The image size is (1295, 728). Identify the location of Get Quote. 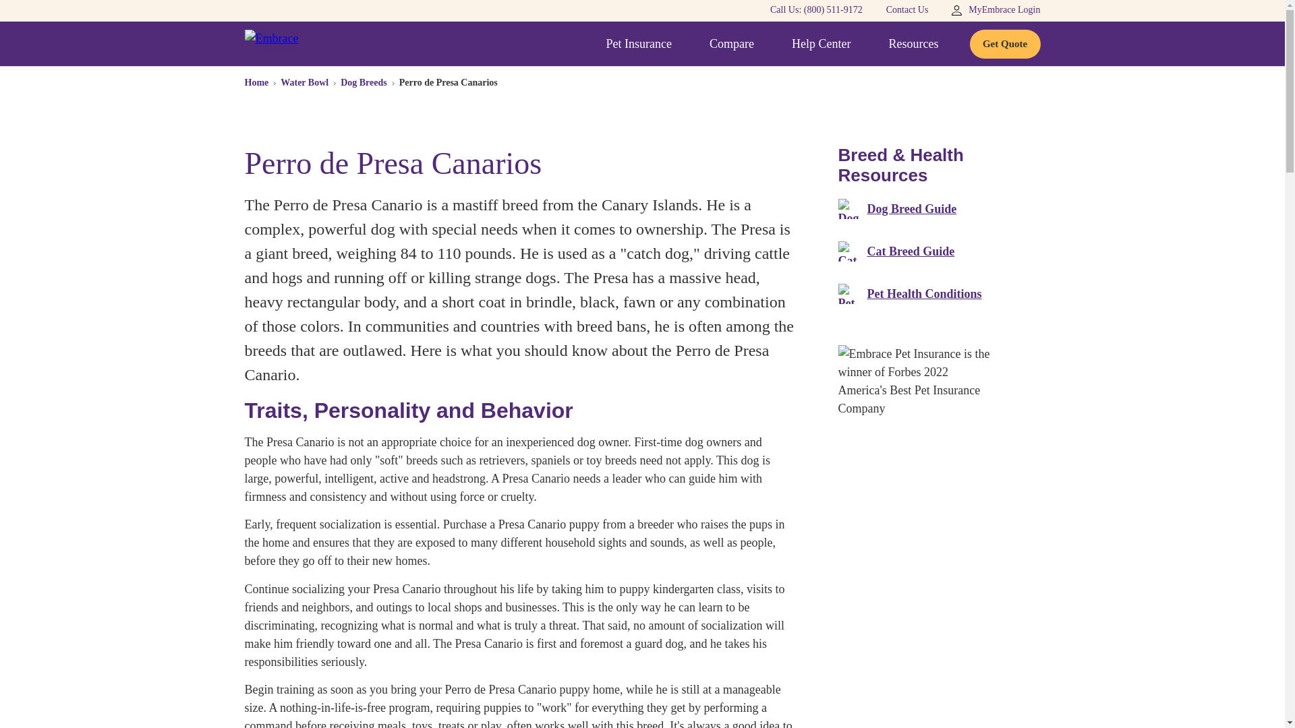
(1005, 44).